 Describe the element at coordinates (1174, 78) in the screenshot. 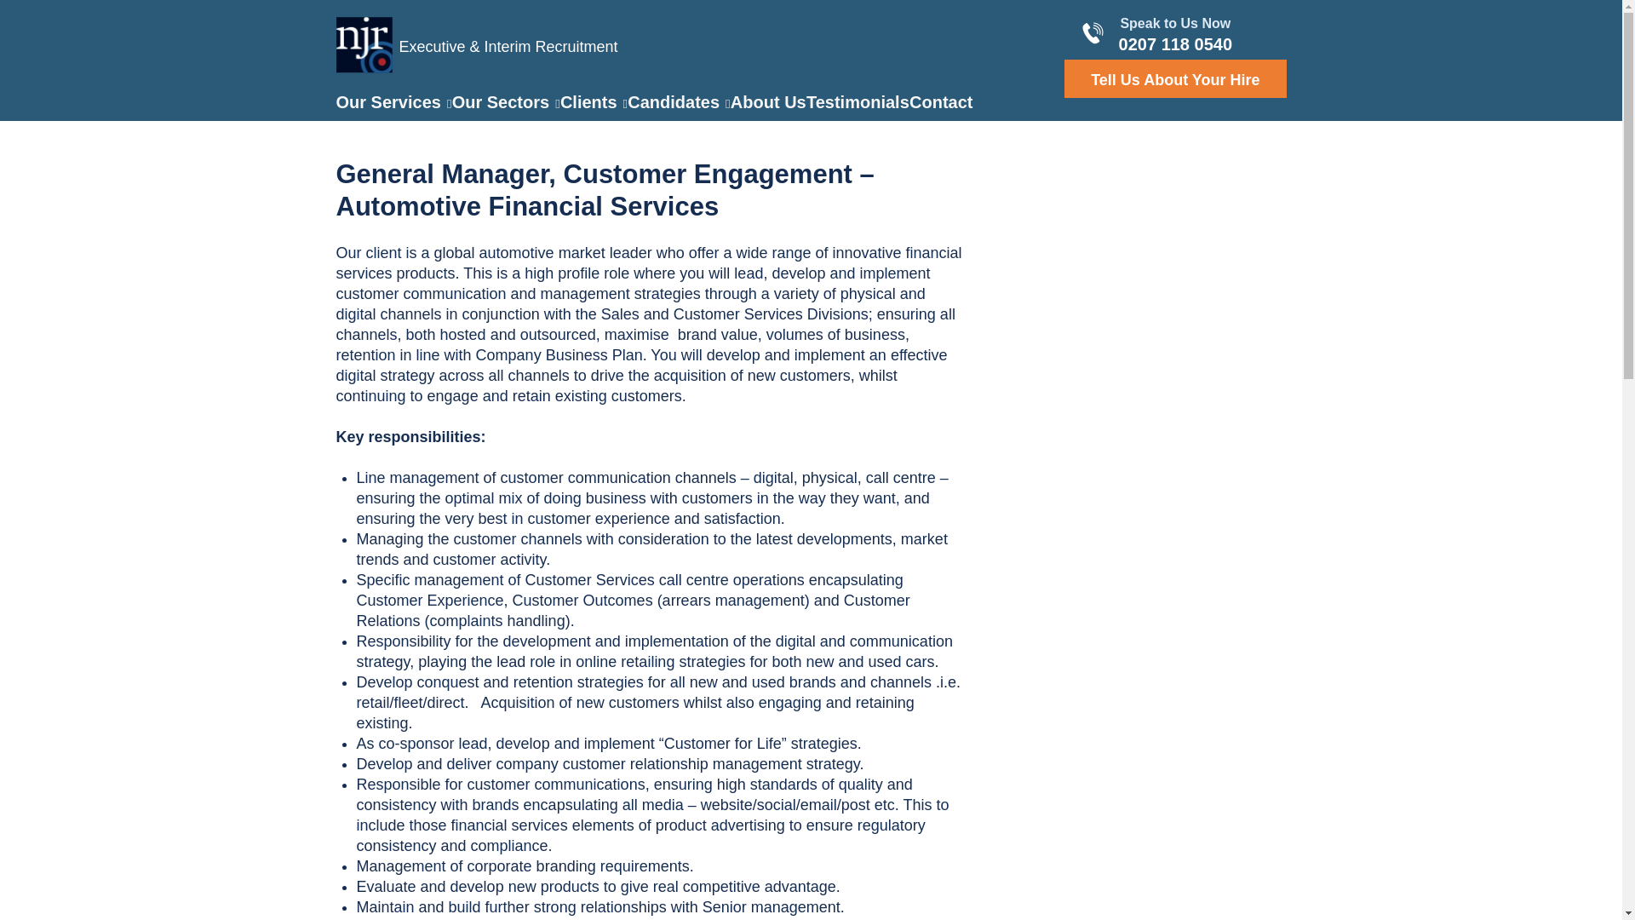

I see `Tell Us About Your Hire` at that location.